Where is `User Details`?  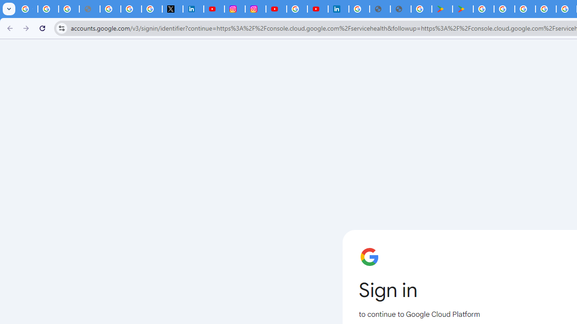 User Details is located at coordinates (401, 9).